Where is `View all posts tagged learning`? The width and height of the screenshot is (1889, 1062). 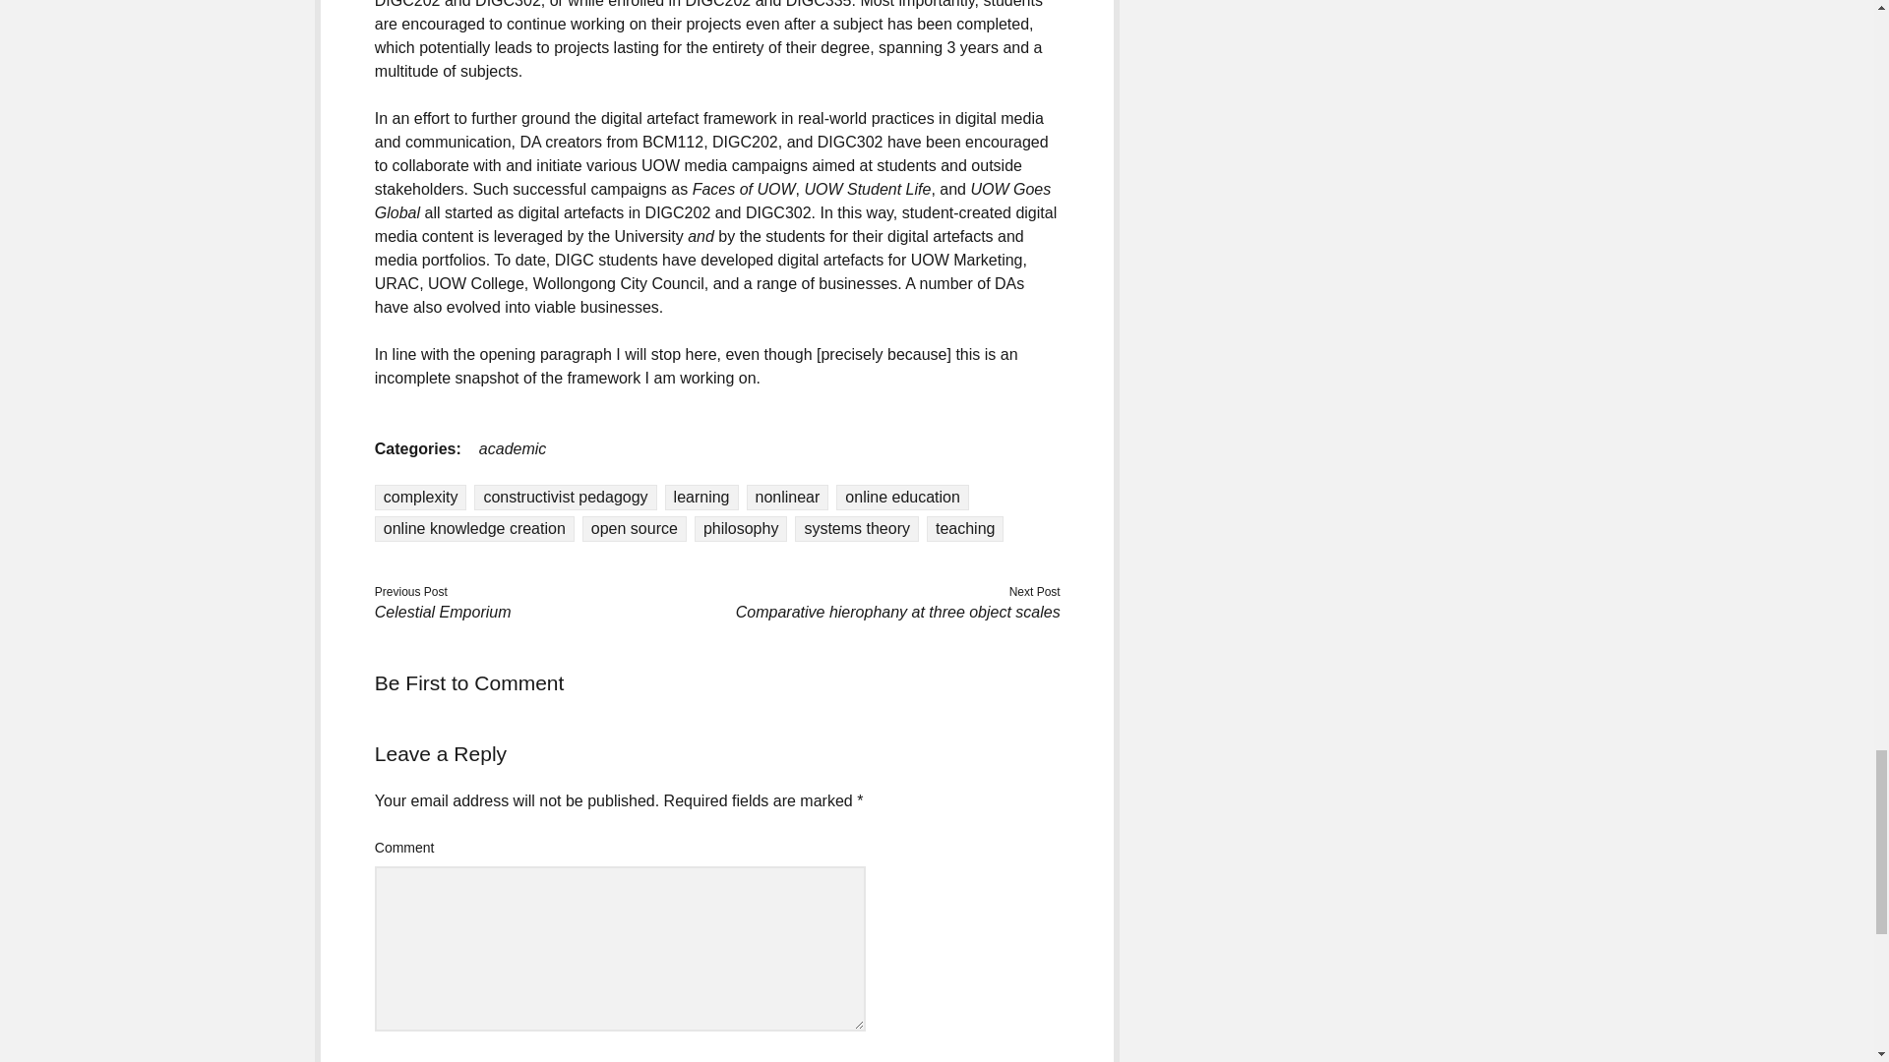
View all posts tagged learning is located at coordinates (701, 498).